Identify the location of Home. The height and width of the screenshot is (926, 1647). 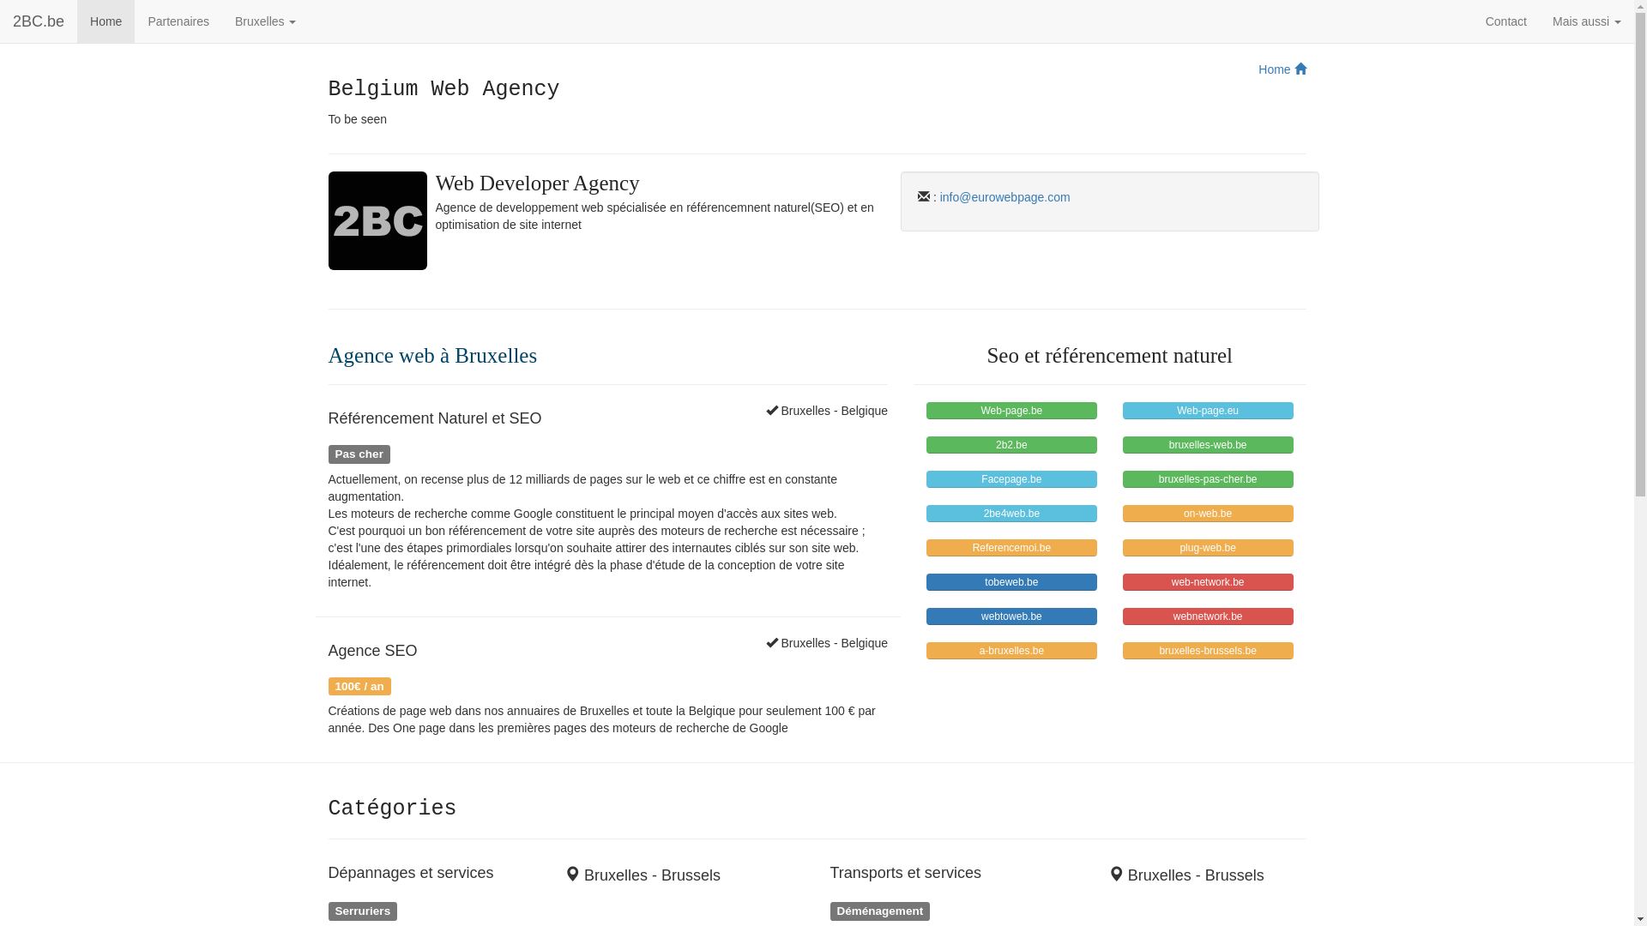
(1282, 69).